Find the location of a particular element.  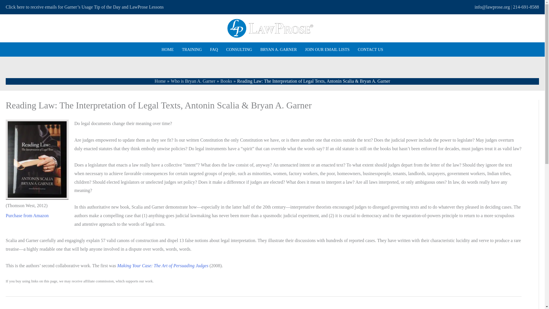

TRAINING is located at coordinates (192, 49).